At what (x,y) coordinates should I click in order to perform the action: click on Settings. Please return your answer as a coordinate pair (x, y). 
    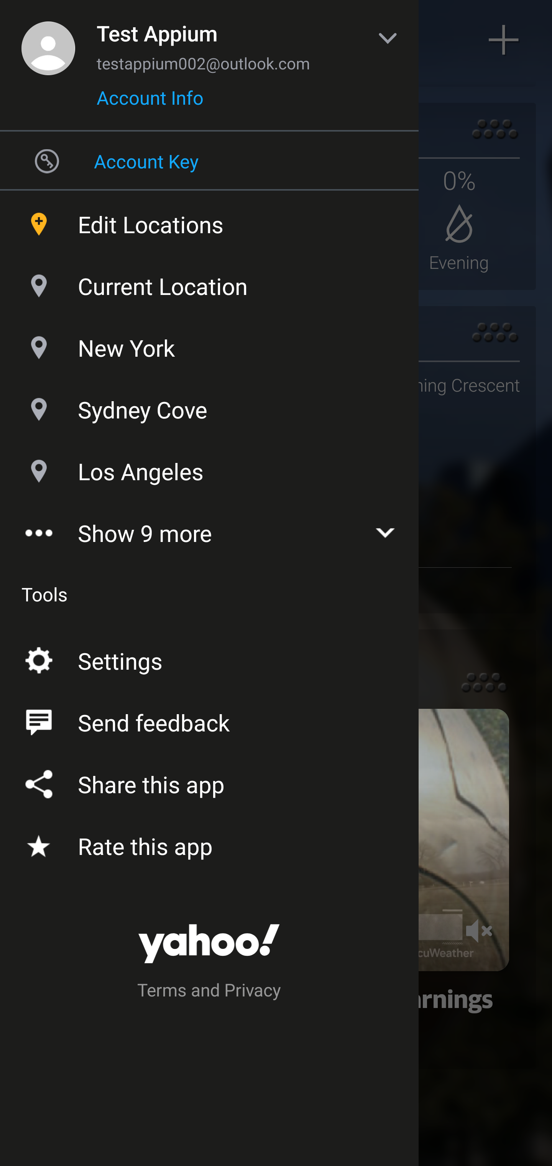
    Looking at the image, I should click on (209, 658).